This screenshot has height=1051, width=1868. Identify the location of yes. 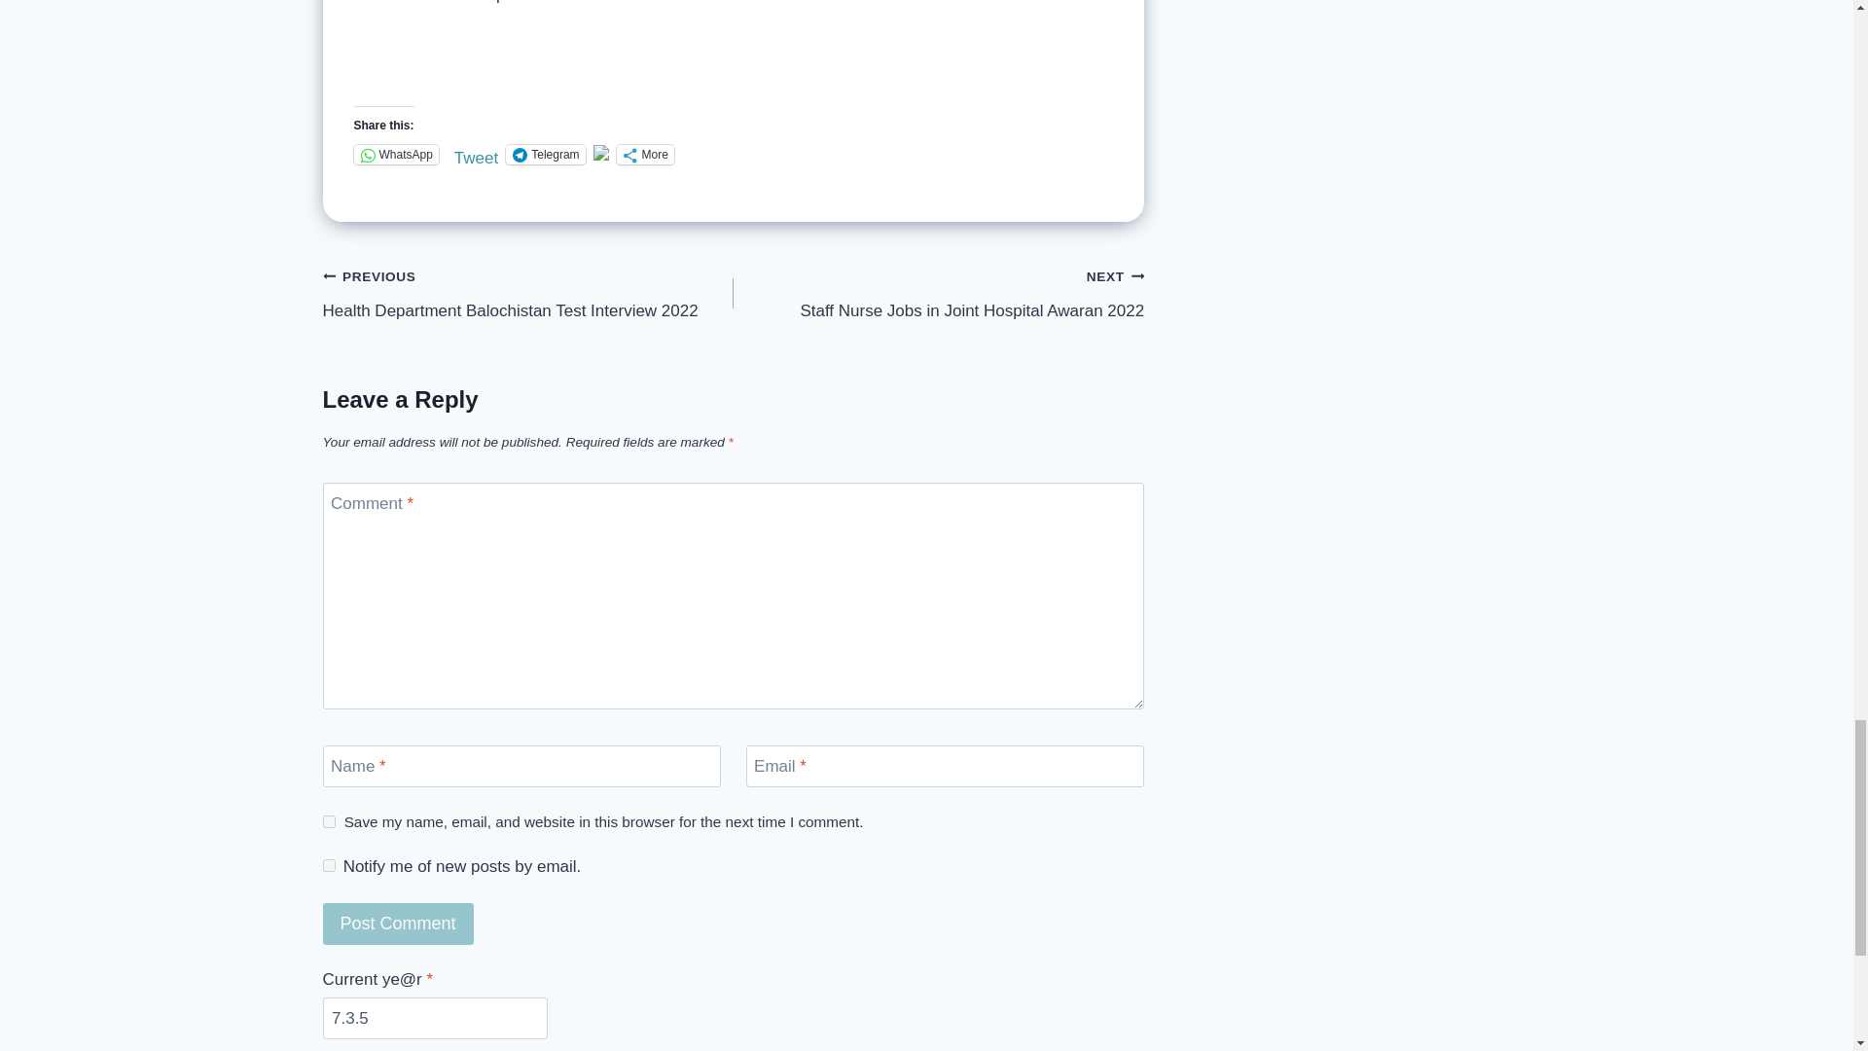
(329, 821).